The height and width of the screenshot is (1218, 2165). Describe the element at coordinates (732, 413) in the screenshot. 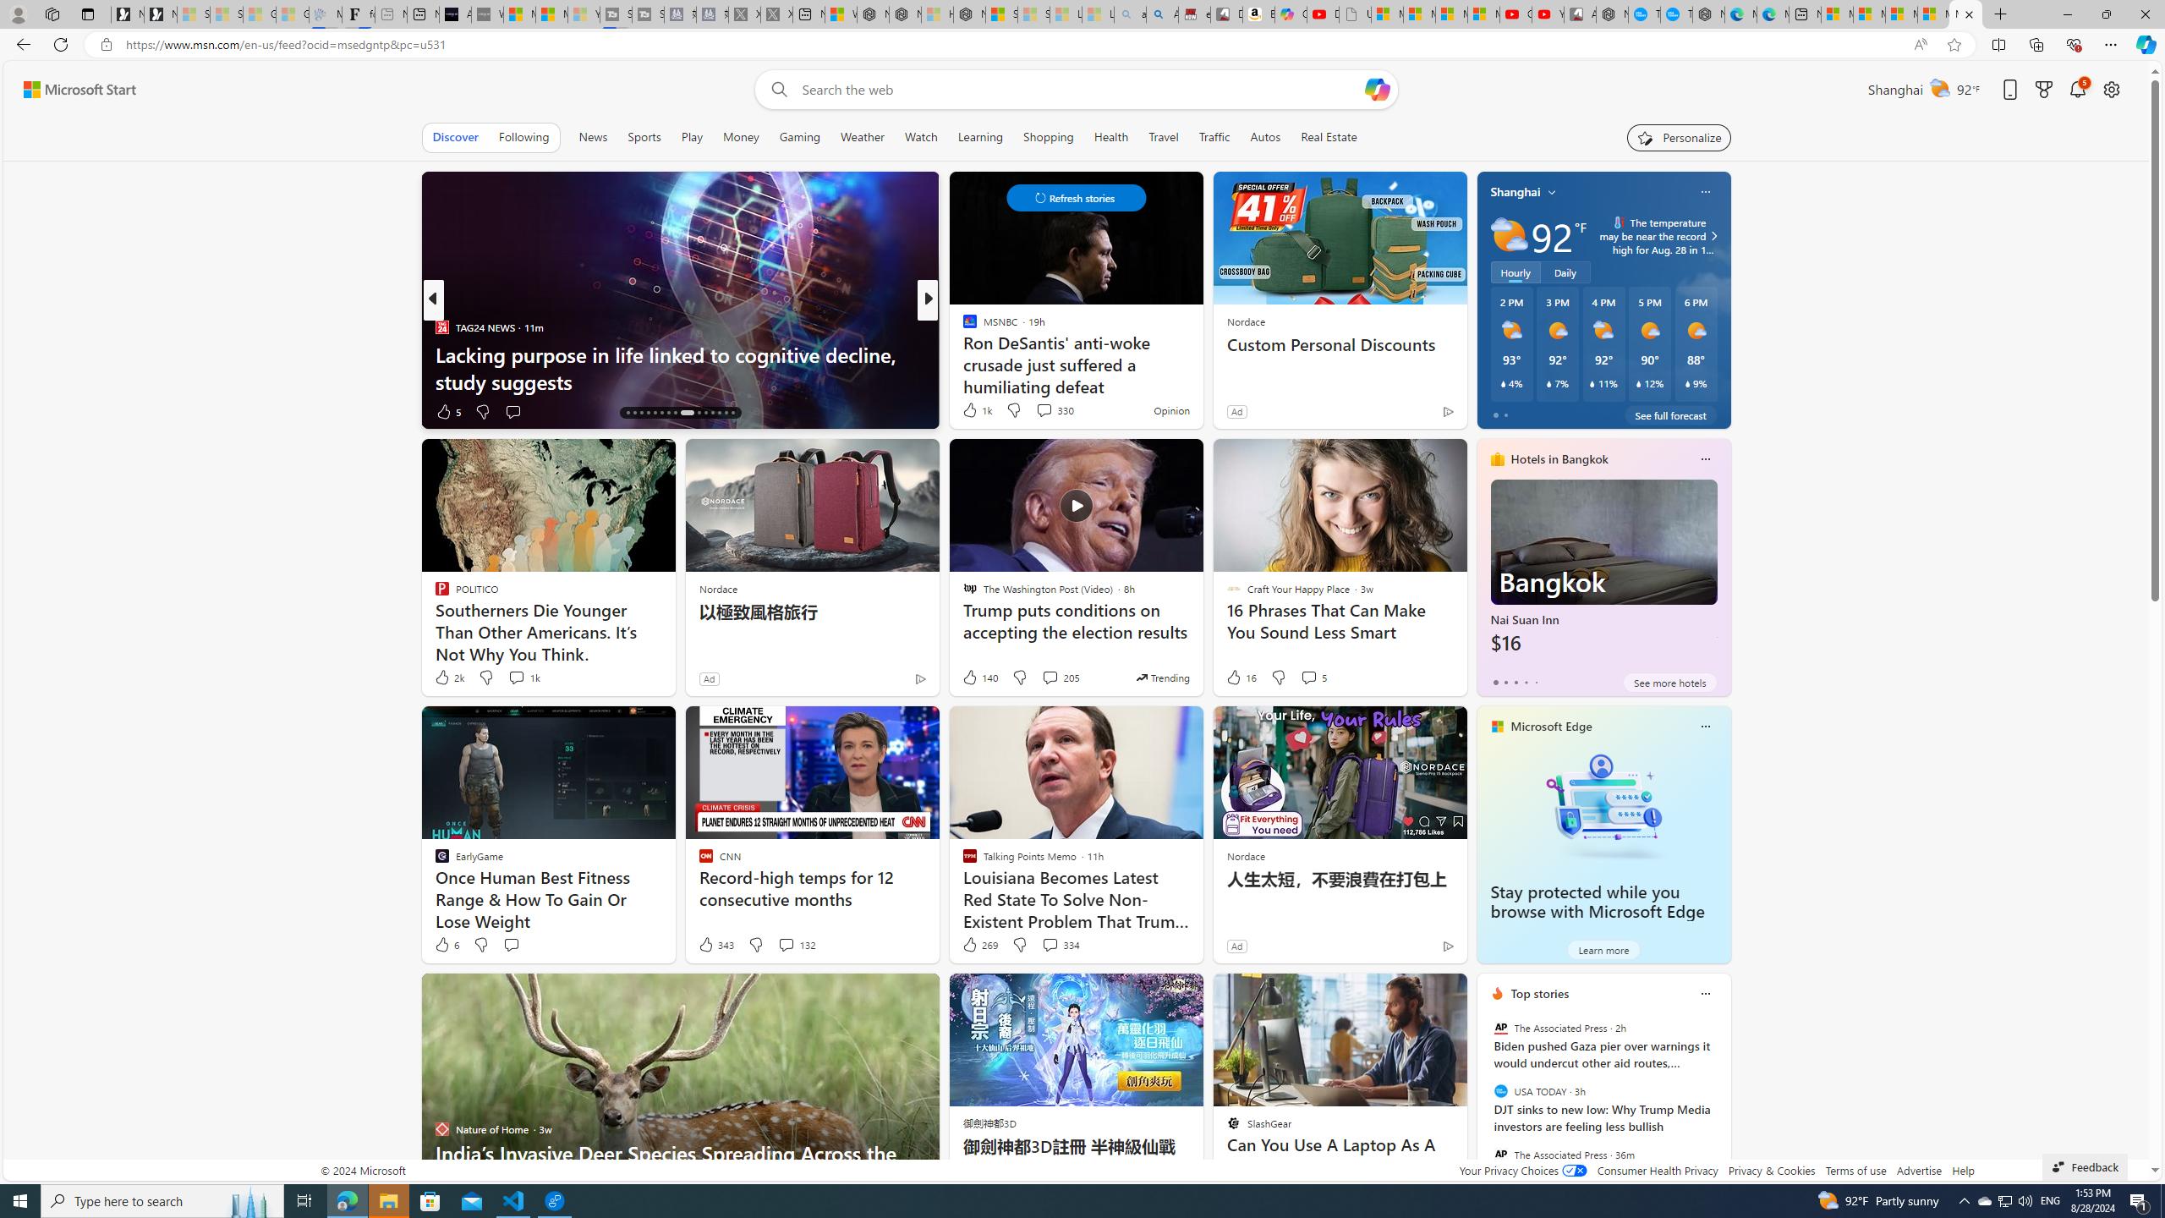

I see `AutomationID: tab-30` at that location.